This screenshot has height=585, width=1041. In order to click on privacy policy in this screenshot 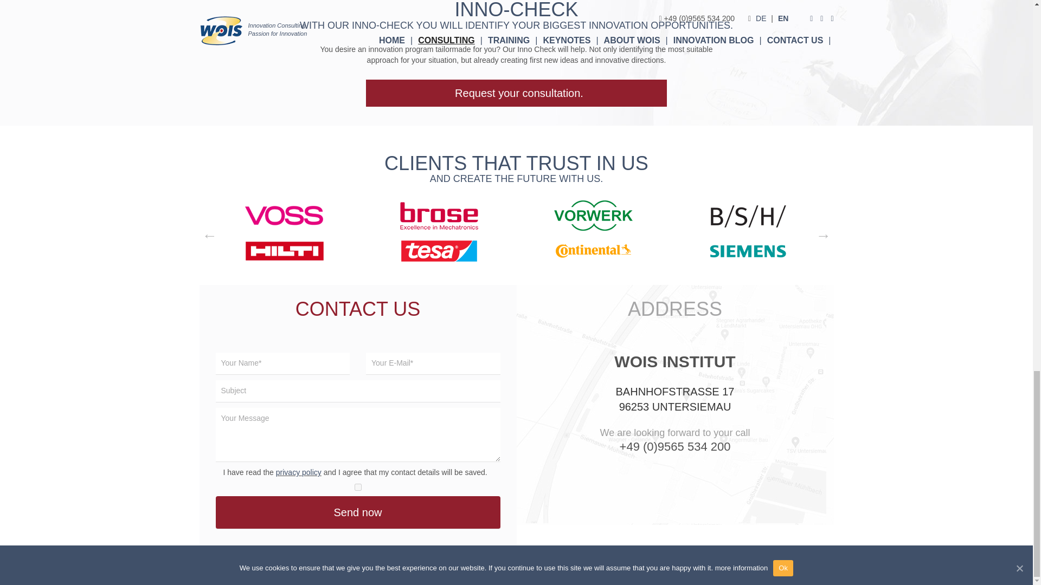, I will do `click(298, 472)`.